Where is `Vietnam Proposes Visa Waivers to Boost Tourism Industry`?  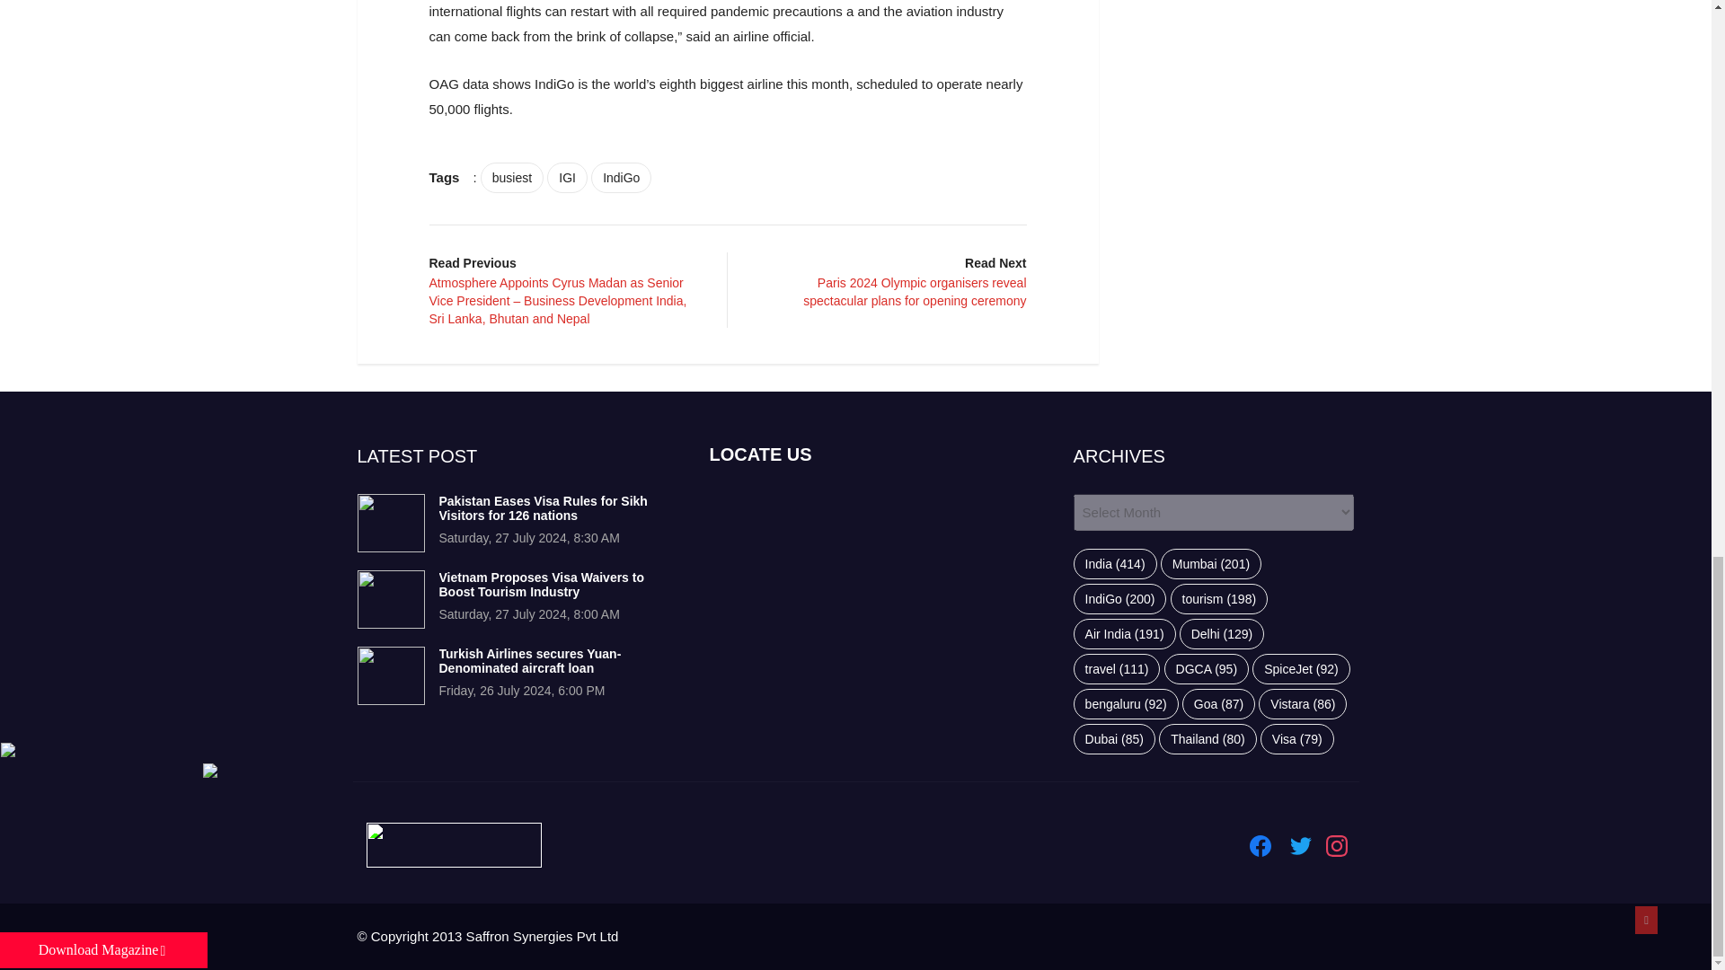
Vietnam Proposes Visa Waivers to Boost Tourism Industry is located at coordinates (390, 599).